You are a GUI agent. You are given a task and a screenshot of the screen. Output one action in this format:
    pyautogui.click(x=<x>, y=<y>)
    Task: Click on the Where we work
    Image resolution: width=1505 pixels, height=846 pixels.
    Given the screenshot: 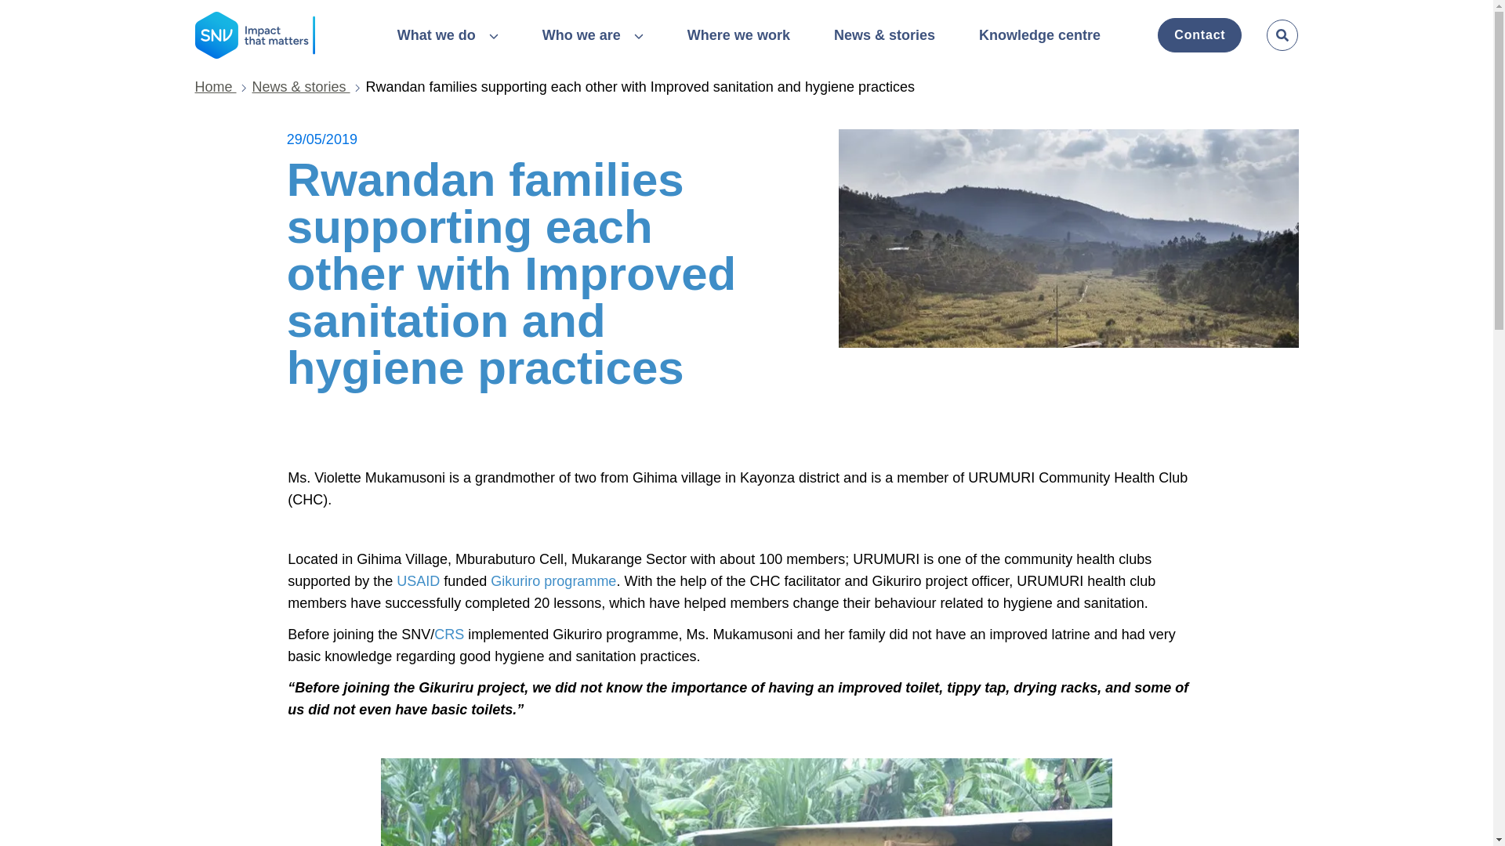 What is the action you would take?
    pyautogui.click(x=738, y=34)
    